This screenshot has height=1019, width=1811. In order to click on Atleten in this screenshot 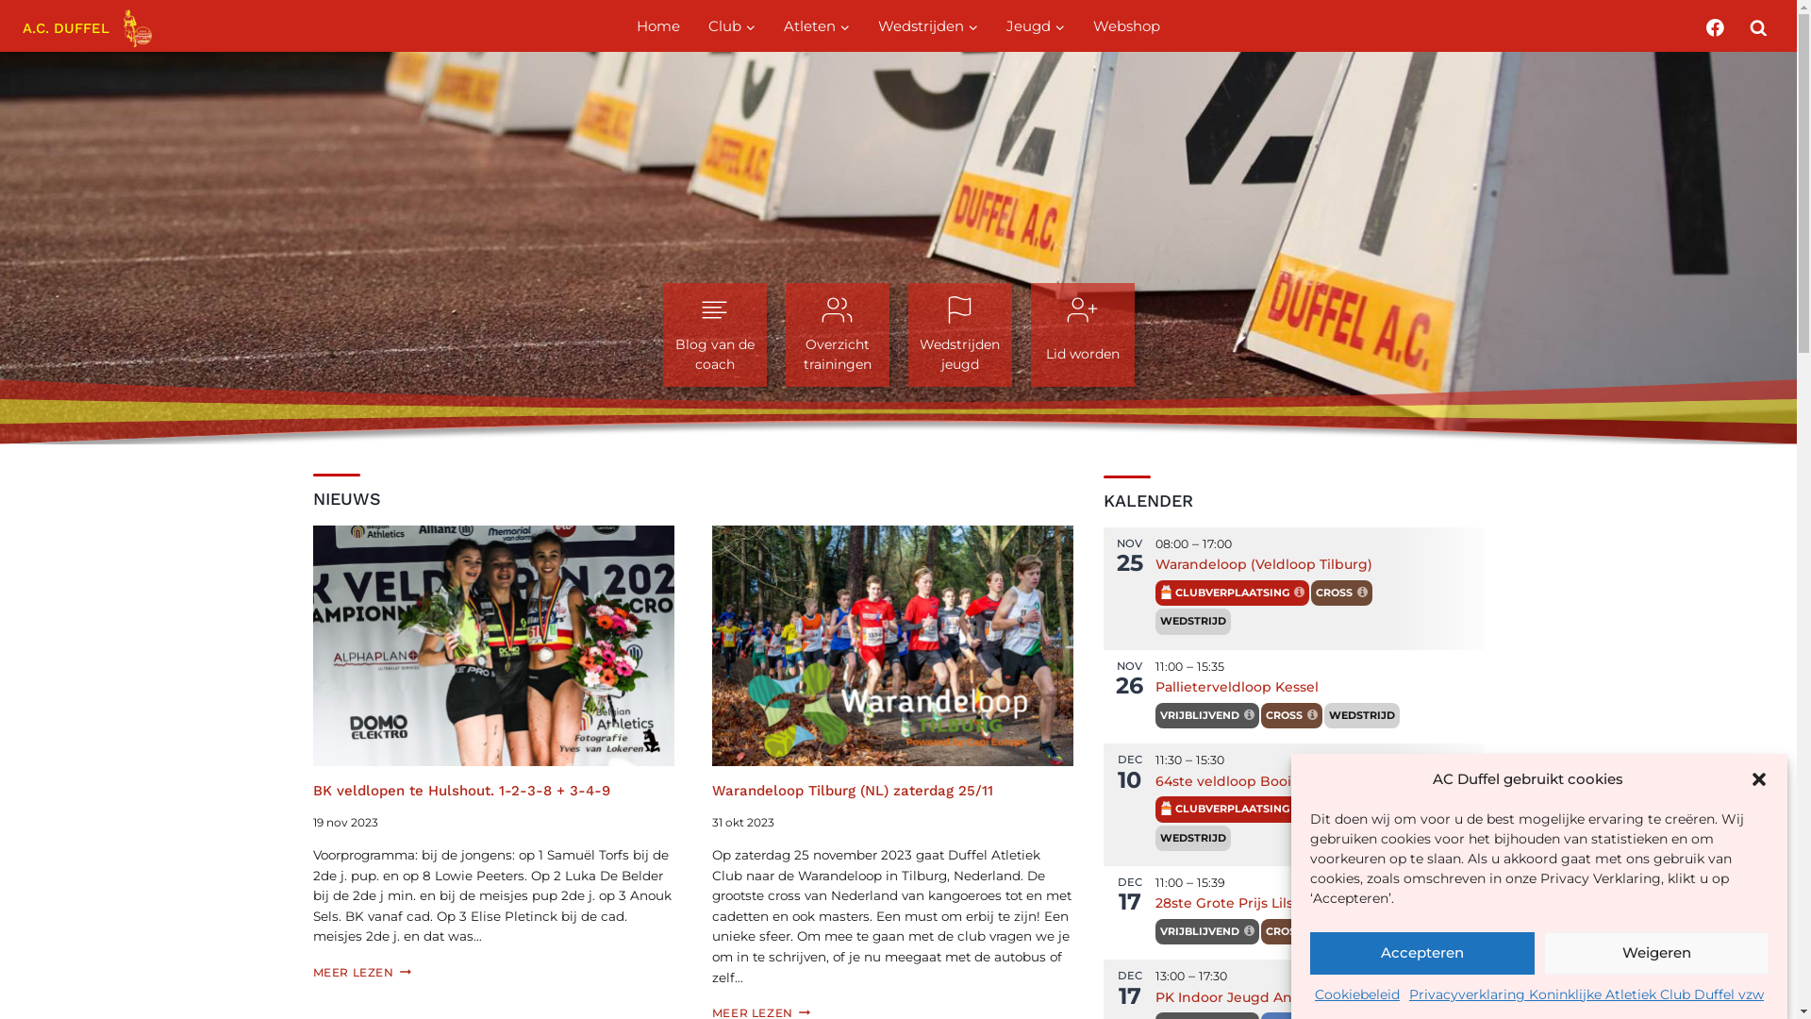, I will do `click(817, 26)`.